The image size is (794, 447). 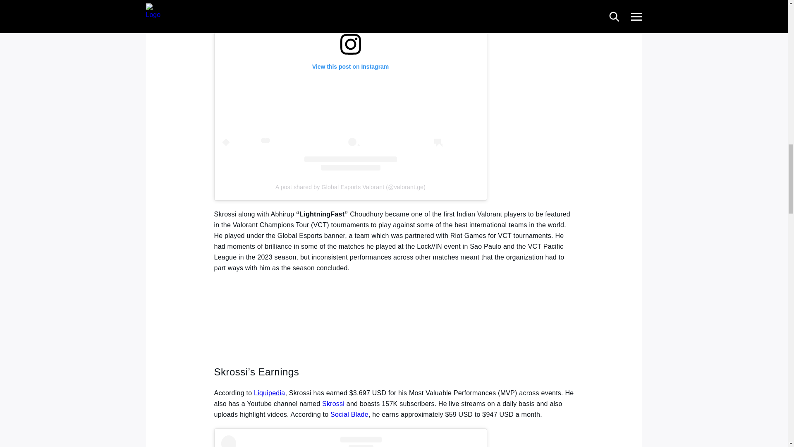 What do you see at coordinates (350, 441) in the screenshot?
I see `View this post on Instagram` at bounding box center [350, 441].